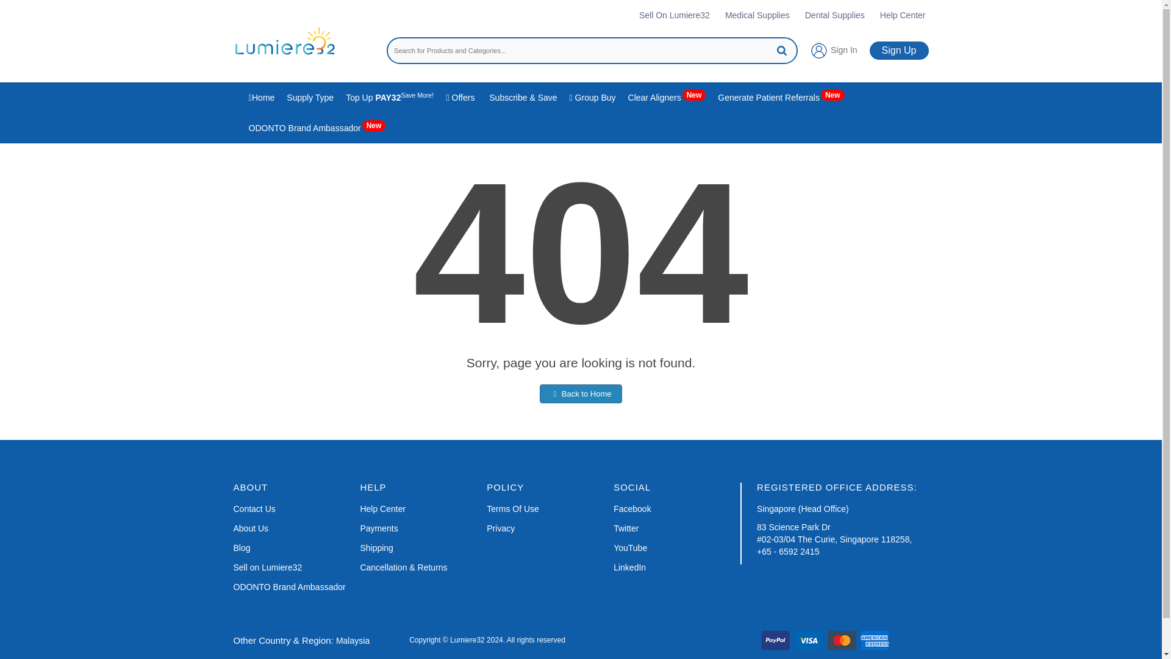 Image resolution: width=1171 pixels, height=659 pixels. Describe the element at coordinates (835, 15) in the screenshot. I see `Dental Supplies` at that location.